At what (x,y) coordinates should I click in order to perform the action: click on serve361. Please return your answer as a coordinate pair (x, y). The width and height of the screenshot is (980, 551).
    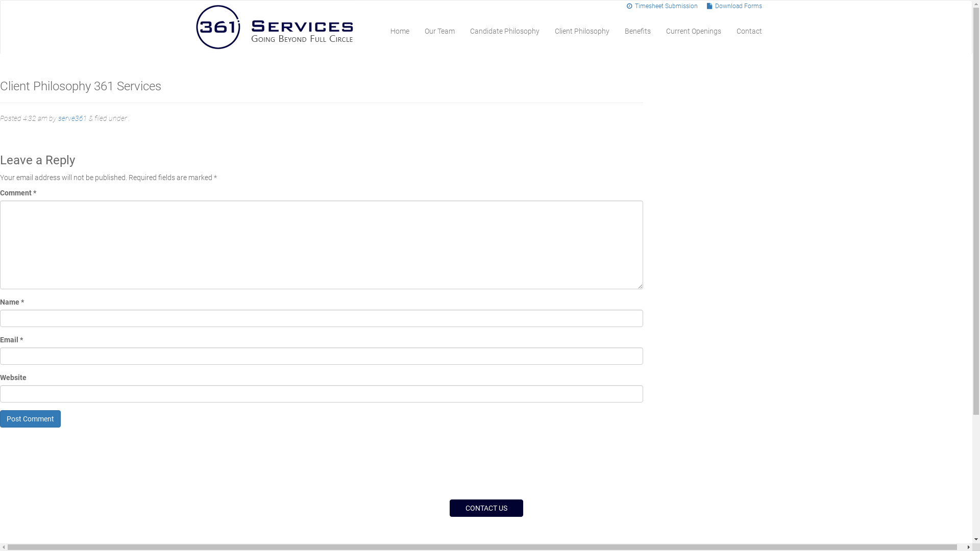
    Looking at the image, I should click on (72, 118).